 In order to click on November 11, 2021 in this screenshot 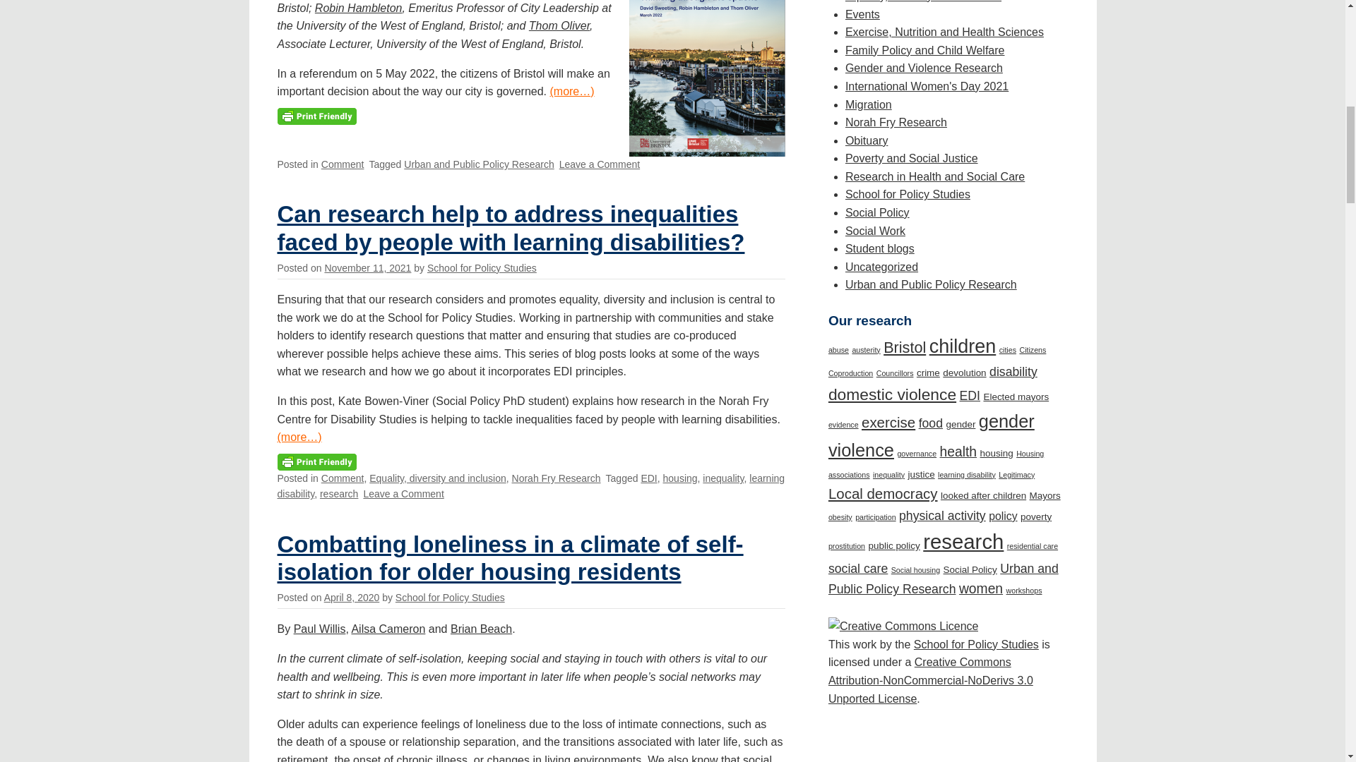, I will do `click(367, 267)`.